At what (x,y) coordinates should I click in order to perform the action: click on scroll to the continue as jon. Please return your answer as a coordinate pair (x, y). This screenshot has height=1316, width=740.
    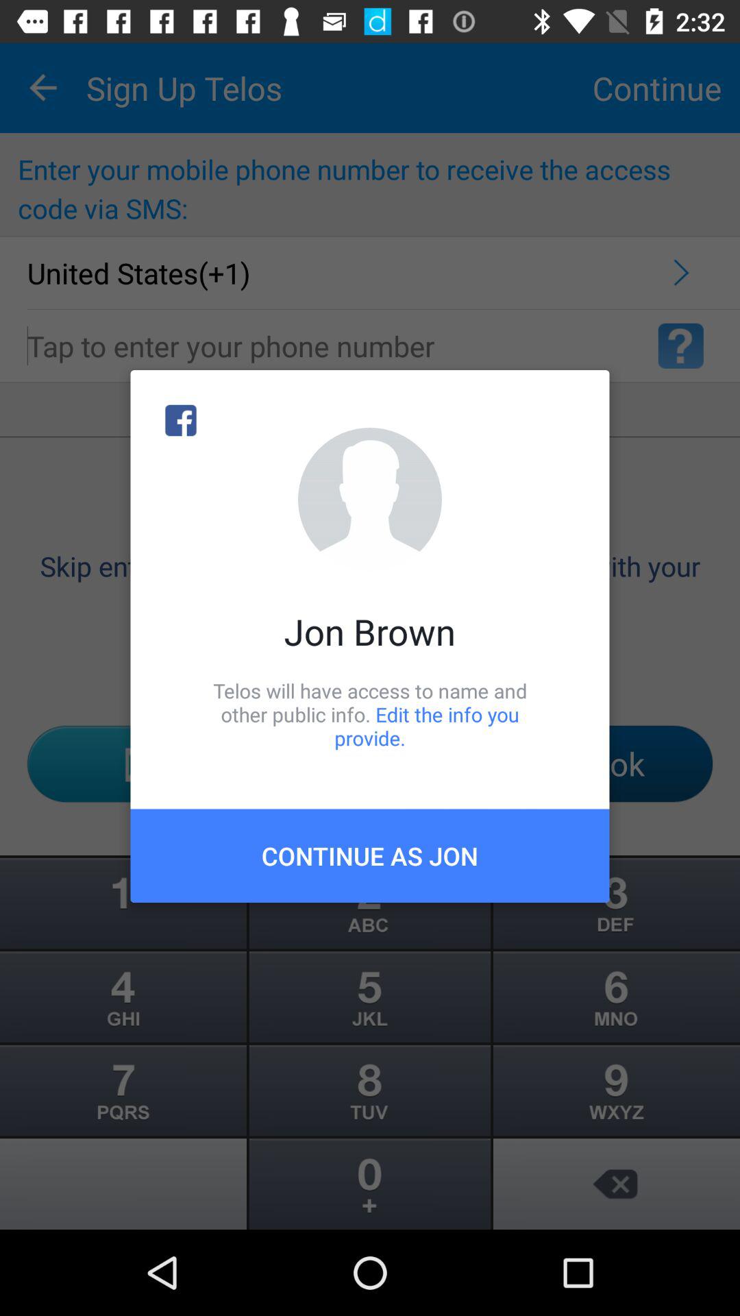
    Looking at the image, I should click on (370, 855).